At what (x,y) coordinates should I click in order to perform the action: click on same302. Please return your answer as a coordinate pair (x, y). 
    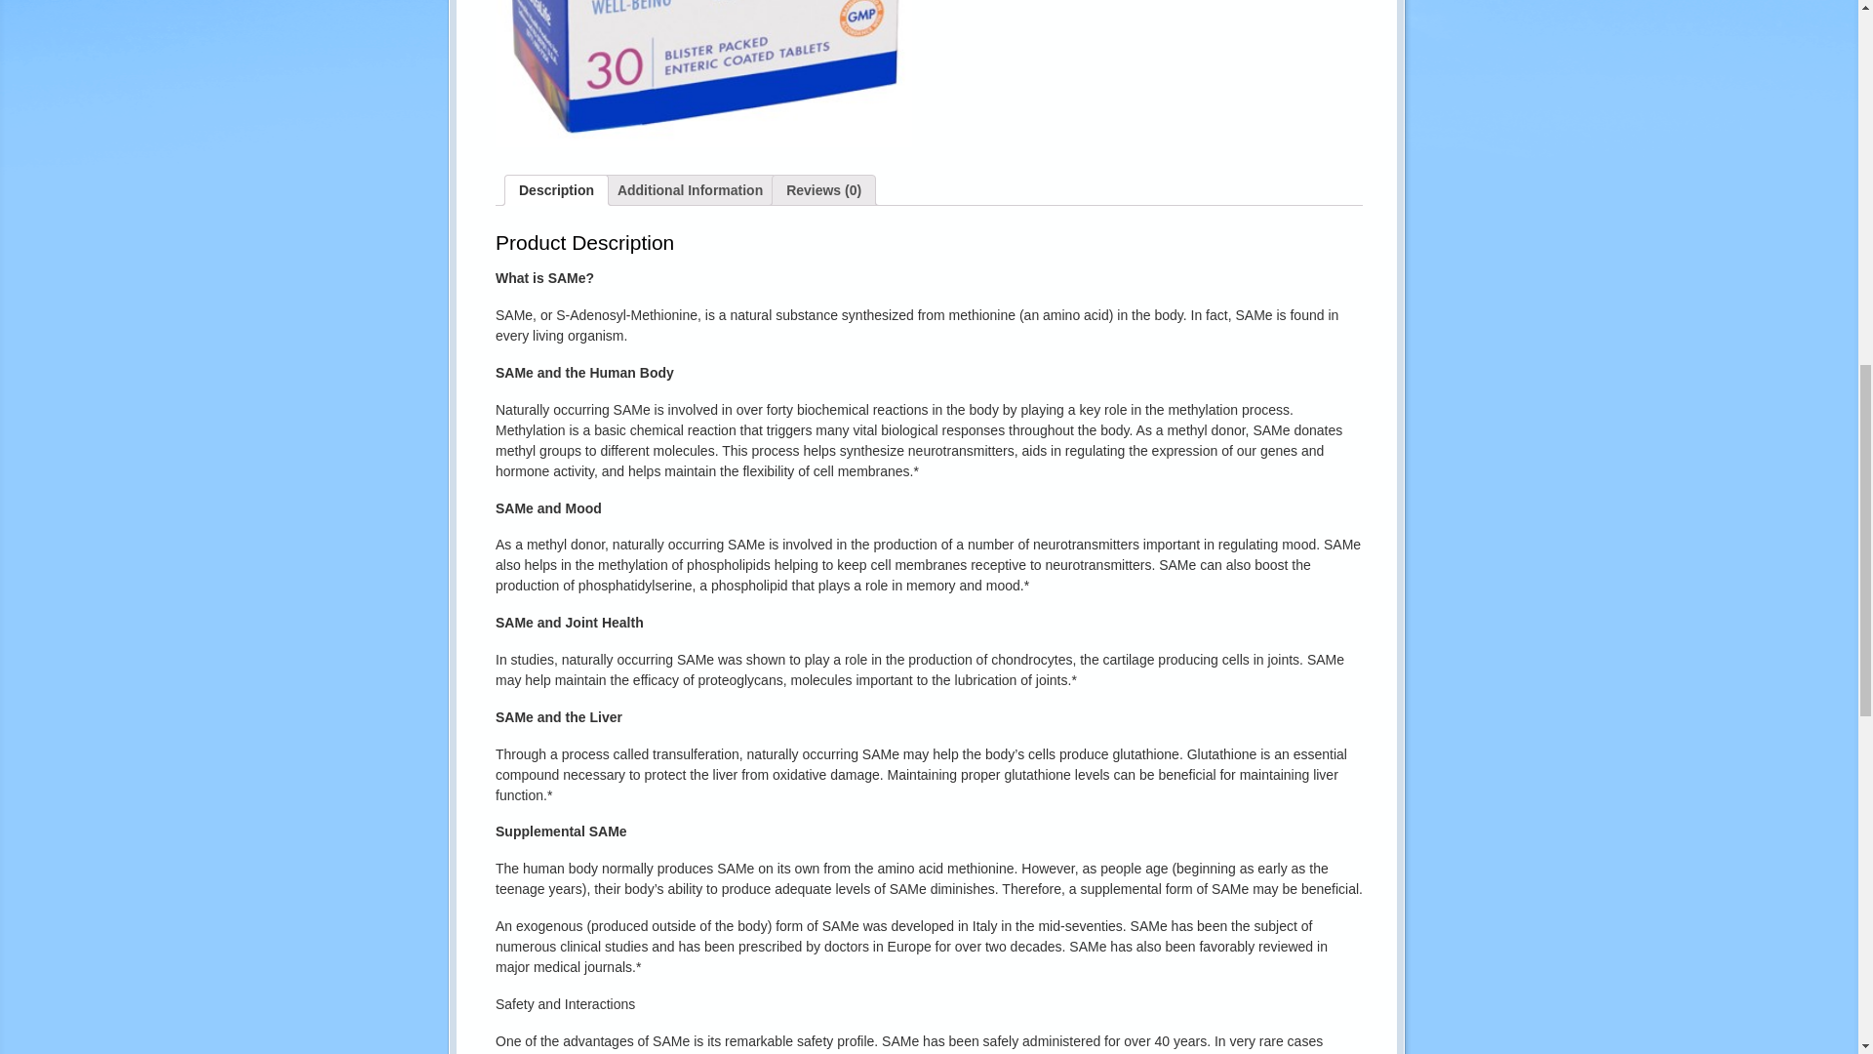
    Looking at the image, I should click on (704, 74).